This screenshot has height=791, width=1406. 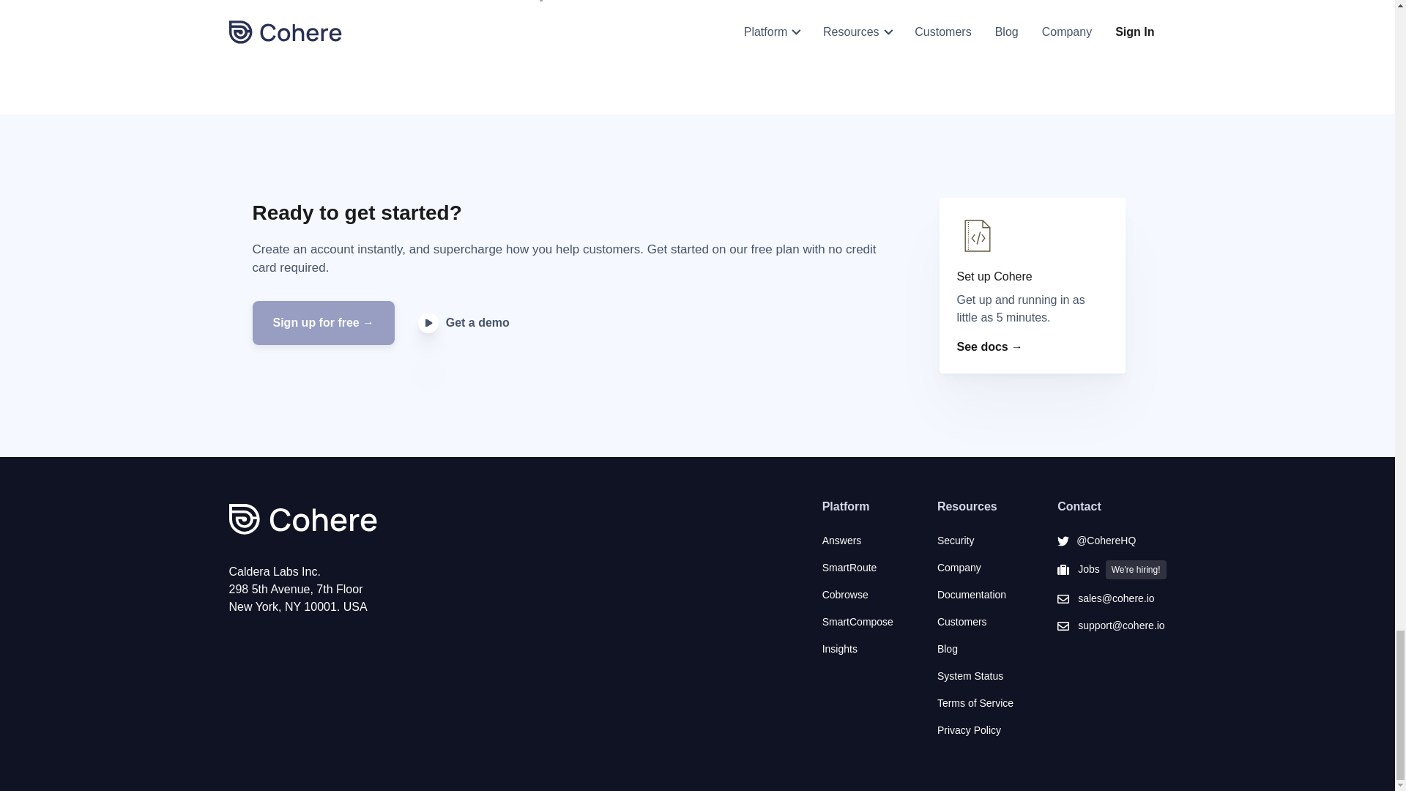 I want to click on Blog, so click(x=975, y=649).